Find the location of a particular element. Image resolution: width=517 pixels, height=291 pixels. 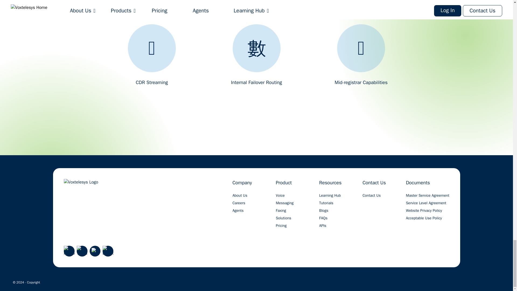

Learning Hub is located at coordinates (330, 196).